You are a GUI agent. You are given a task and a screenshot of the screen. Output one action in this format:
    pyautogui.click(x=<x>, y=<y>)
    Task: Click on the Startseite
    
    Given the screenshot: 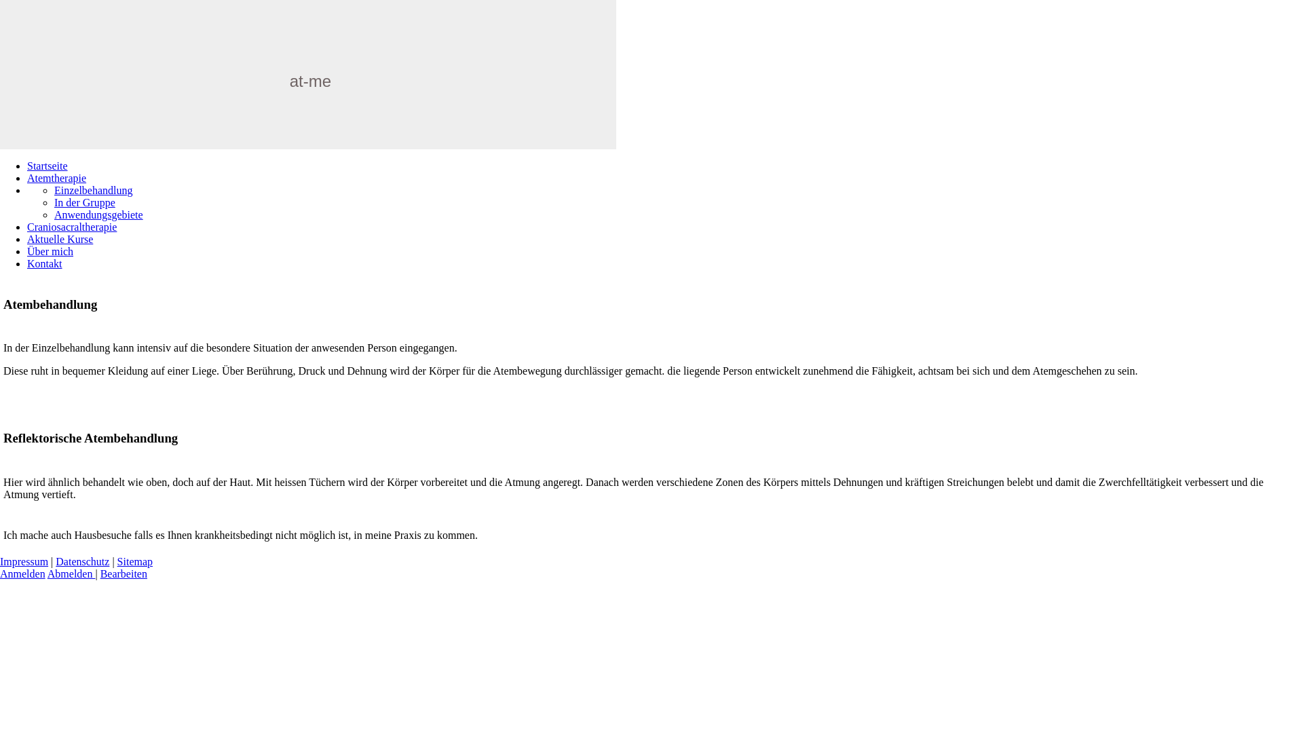 What is the action you would take?
    pyautogui.click(x=48, y=166)
    